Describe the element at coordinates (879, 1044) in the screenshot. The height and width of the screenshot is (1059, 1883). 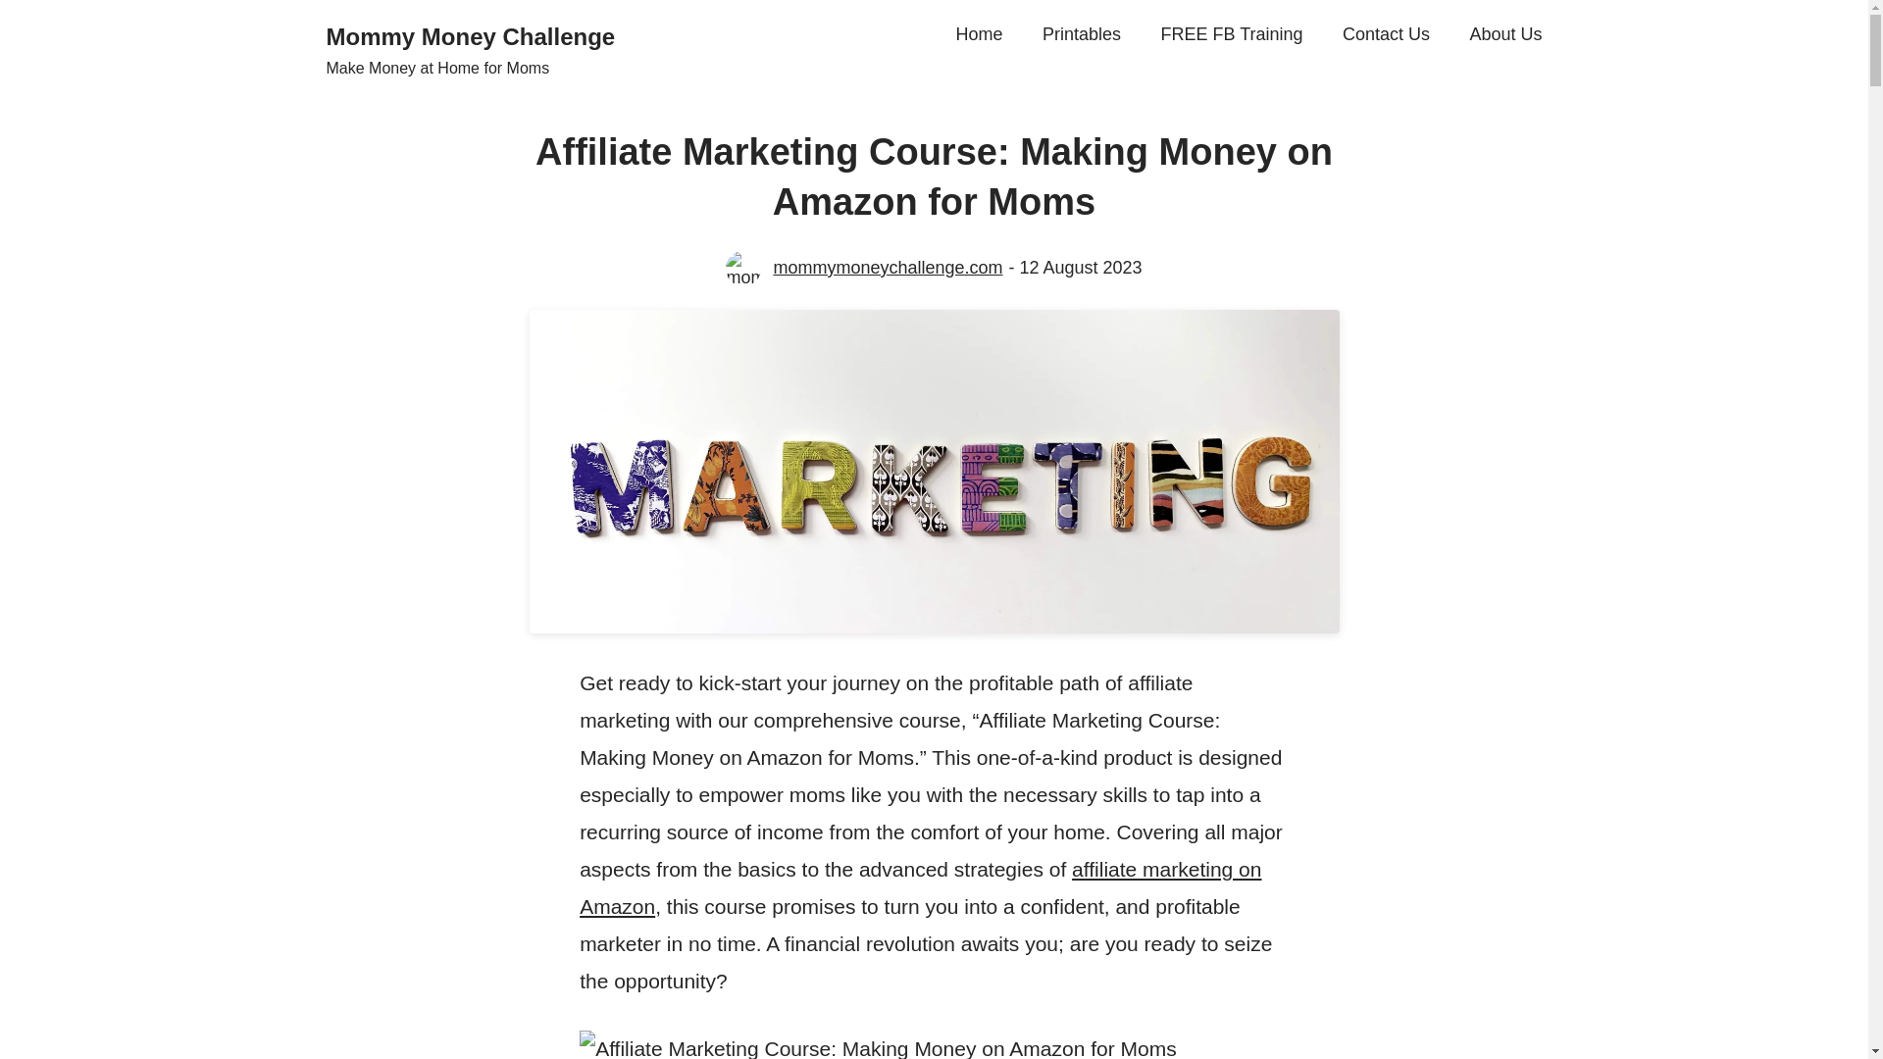
I see `Affiliate Marketing Course: Making Money on Amazon for Moms` at that location.